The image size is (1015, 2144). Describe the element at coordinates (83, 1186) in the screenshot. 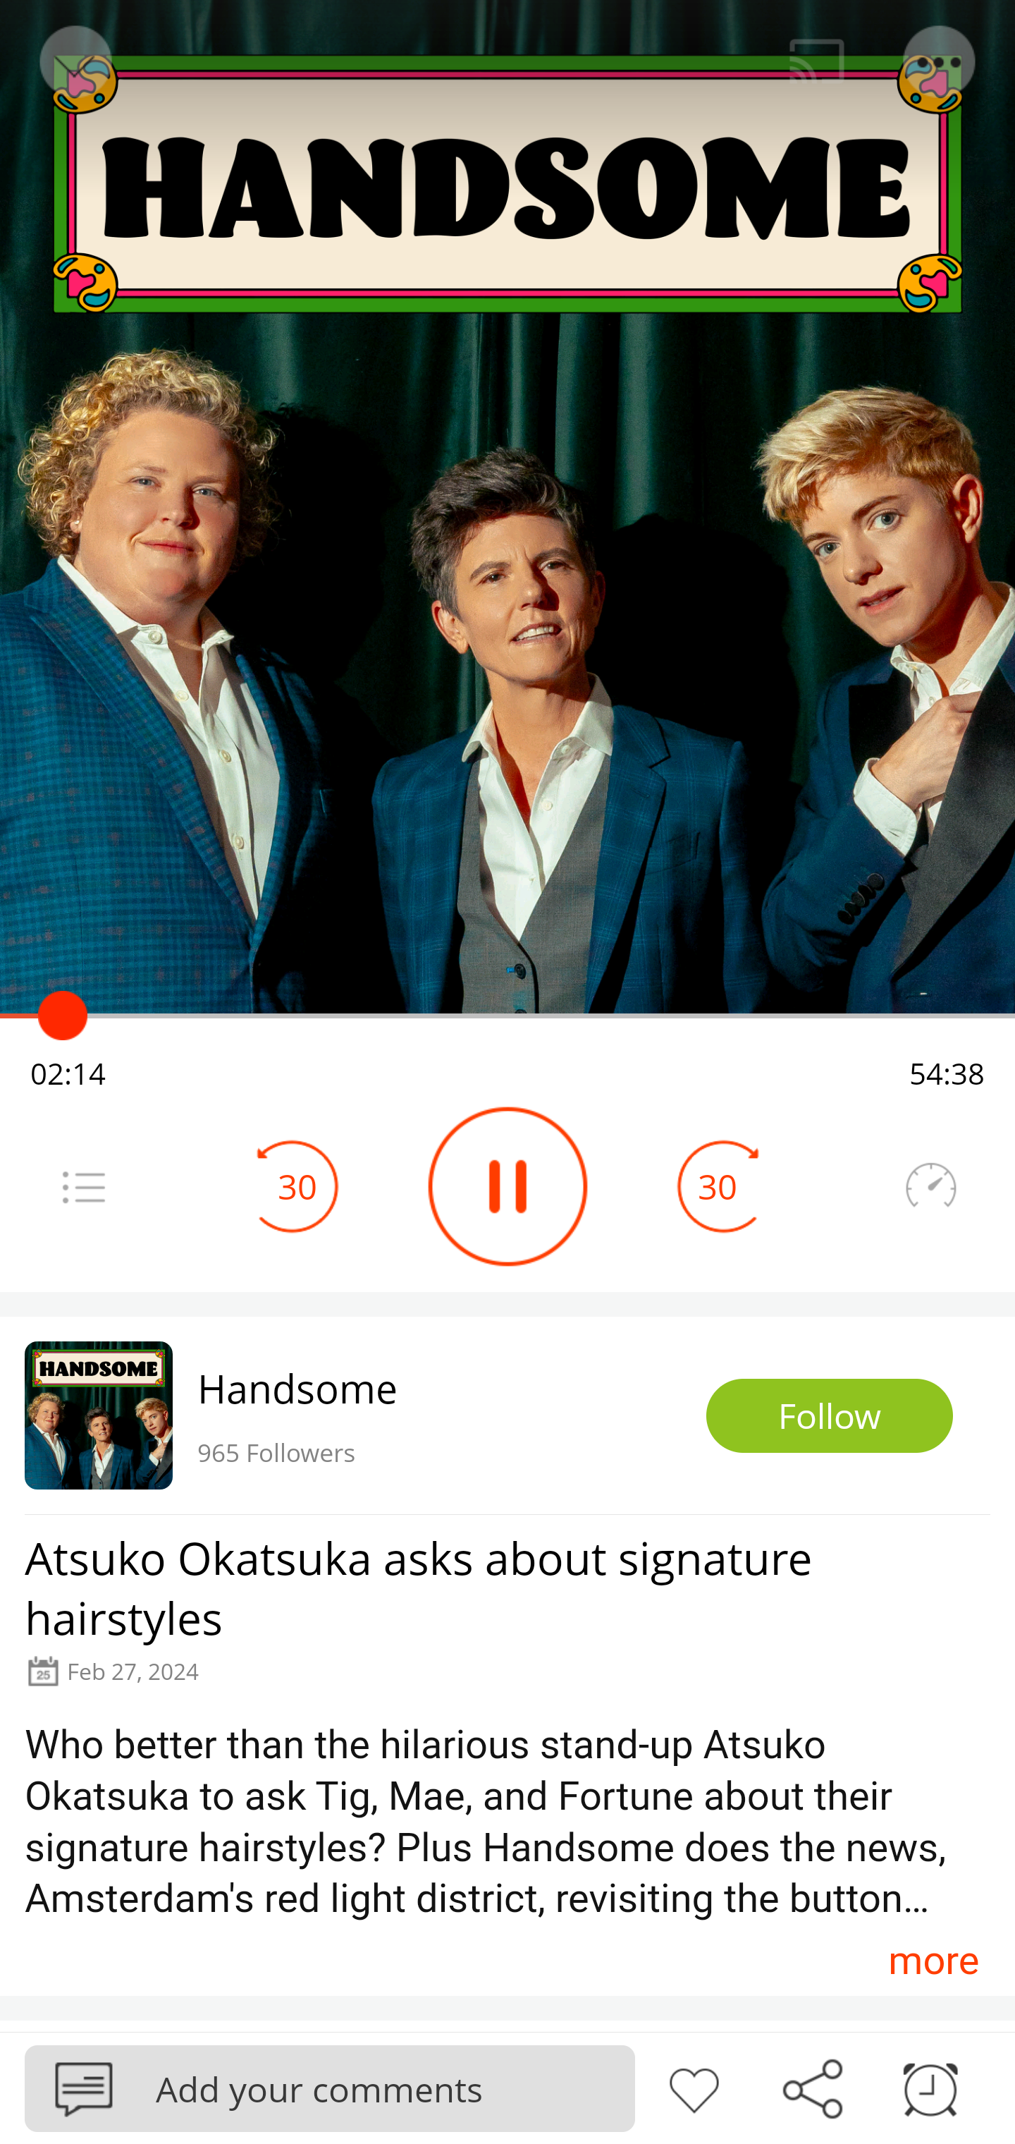

I see `Menu` at that location.